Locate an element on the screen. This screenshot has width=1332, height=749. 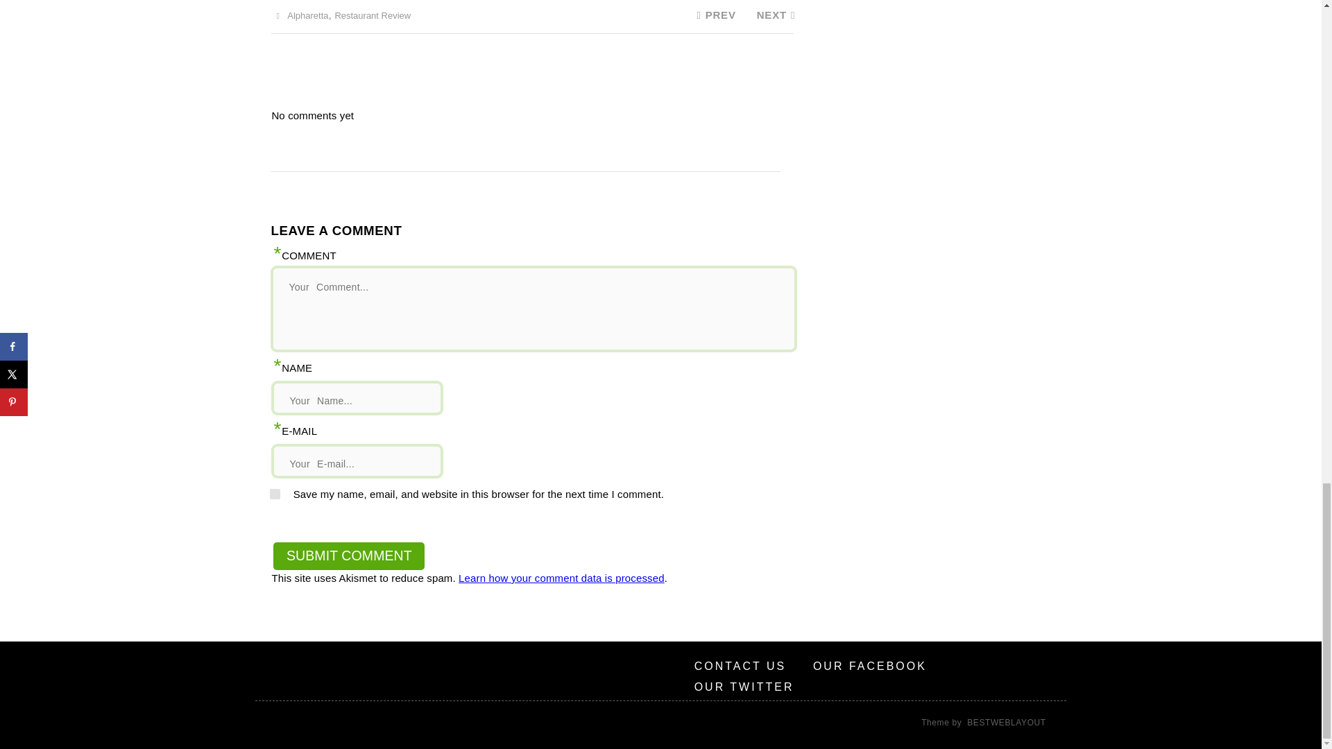
PREV is located at coordinates (713, 15).